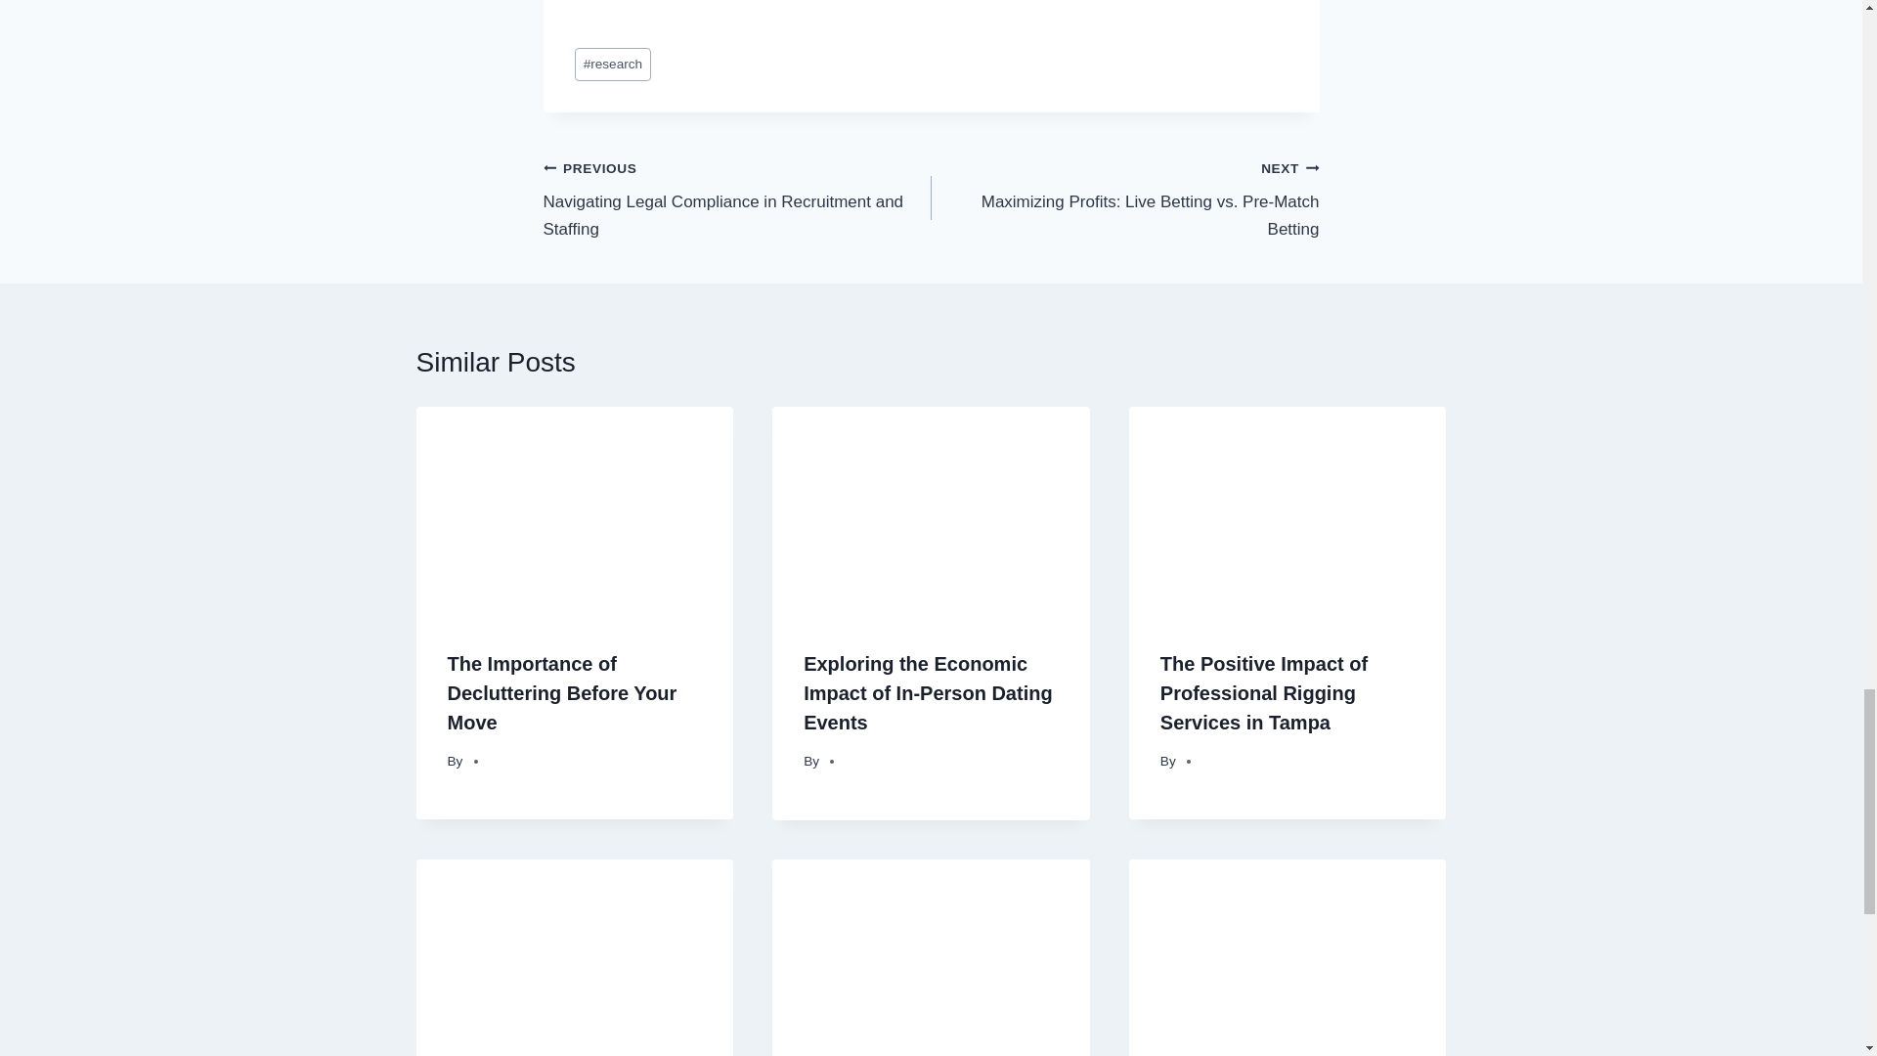 This screenshot has height=1056, width=1877. Describe the element at coordinates (563, 692) in the screenshot. I see `research` at that location.